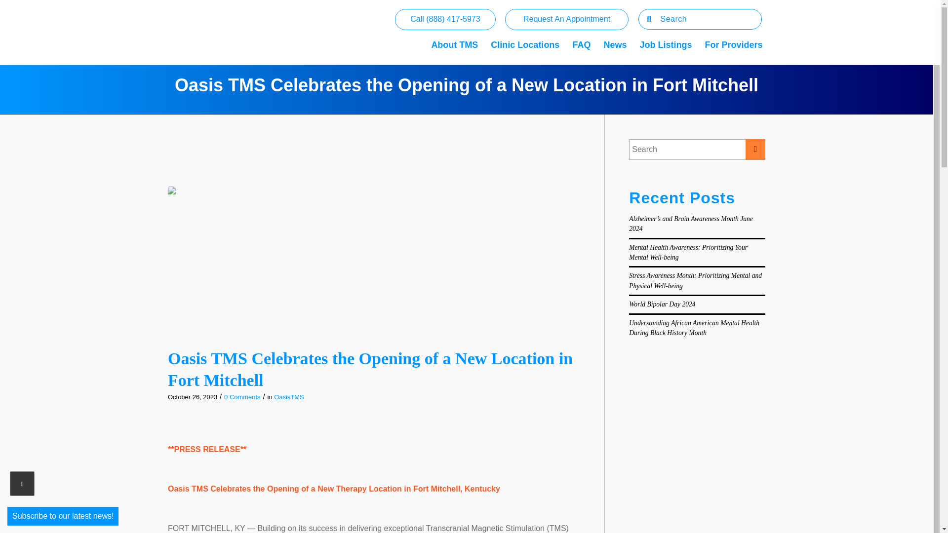  Describe the element at coordinates (666, 33) in the screenshot. I see `Job Listings` at that location.